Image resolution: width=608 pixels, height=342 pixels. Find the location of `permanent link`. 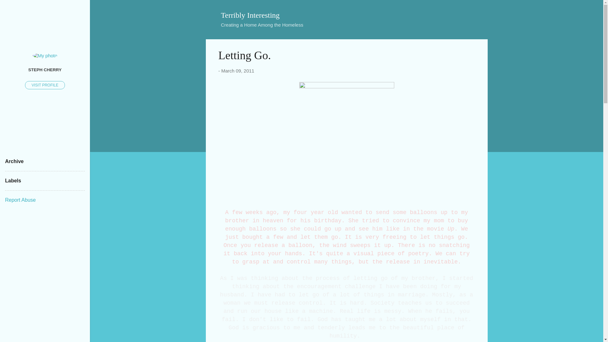

permanent link is located at coordinates (237, 71).